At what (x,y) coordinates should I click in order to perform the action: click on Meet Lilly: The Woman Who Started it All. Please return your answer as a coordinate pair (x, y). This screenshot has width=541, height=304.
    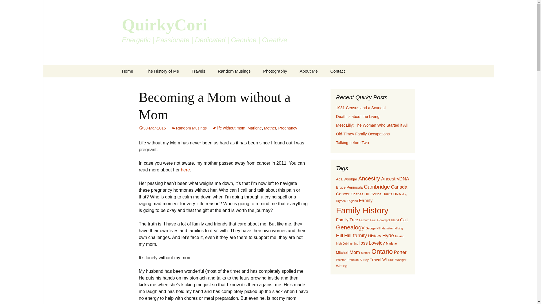
    Looking at the image, I should click on (371, 125).